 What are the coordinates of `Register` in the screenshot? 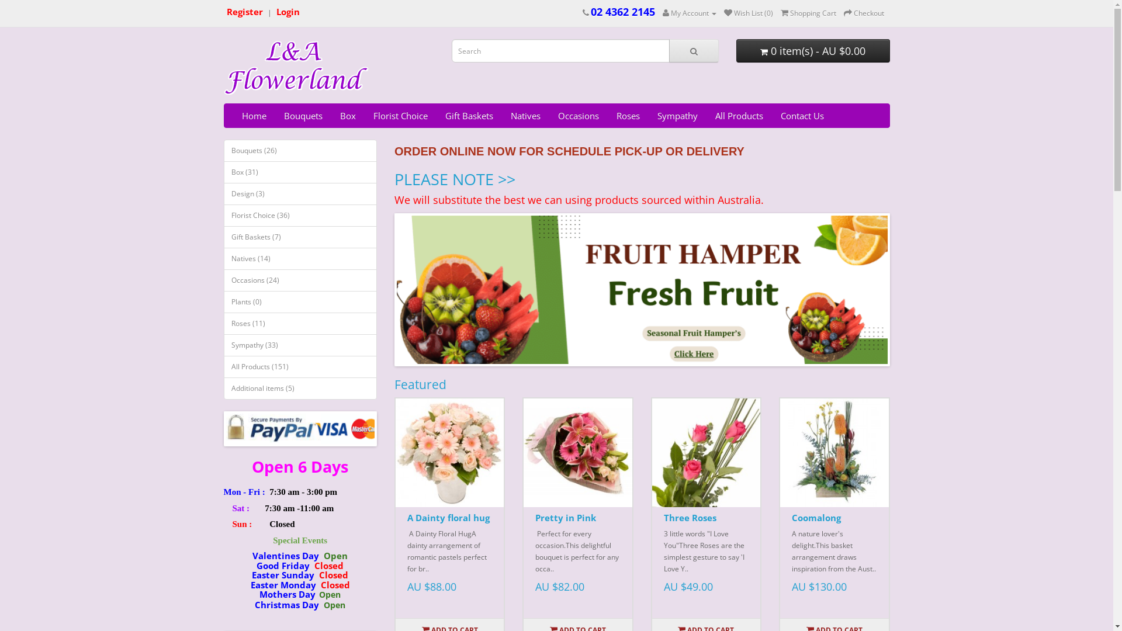 It's located at (245, 13).